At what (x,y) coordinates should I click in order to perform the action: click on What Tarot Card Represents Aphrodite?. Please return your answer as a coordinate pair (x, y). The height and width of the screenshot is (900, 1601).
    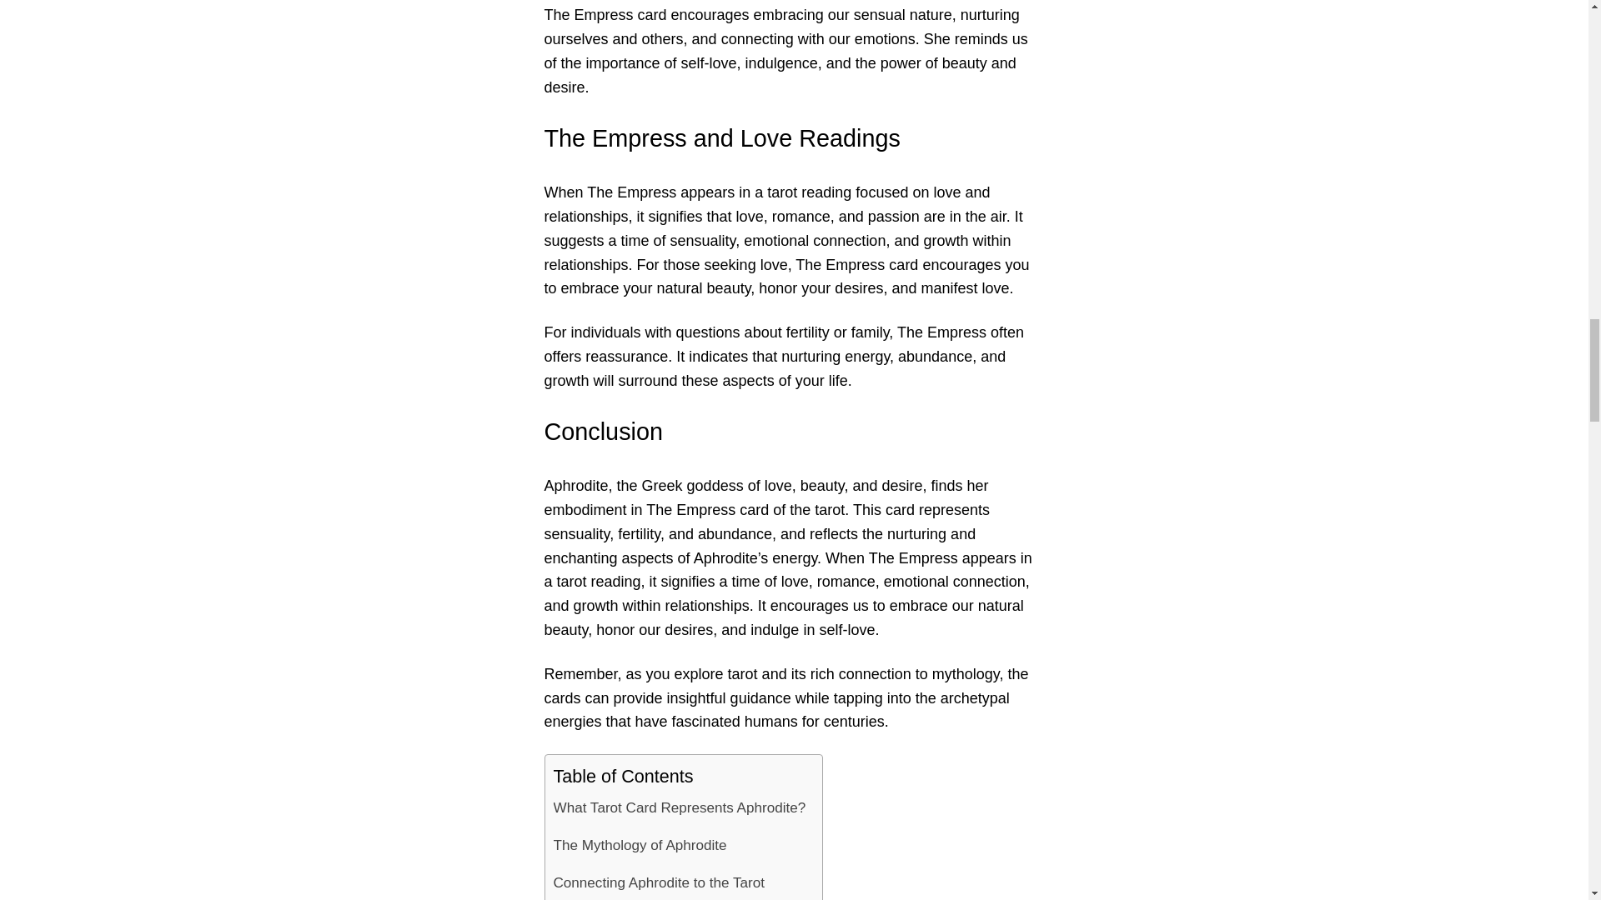
    Looking at the image, I should click on (680, 808).